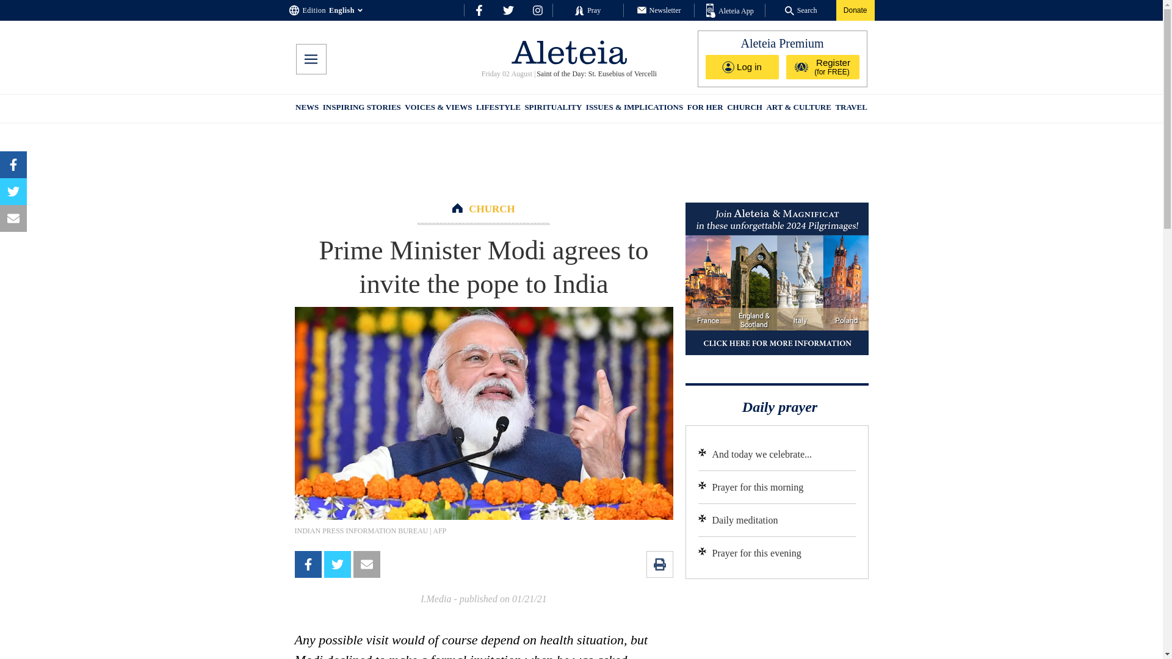 The height and width of the screenshot is (659, 1172). I want to click on Newsletter, so click(659, 10).